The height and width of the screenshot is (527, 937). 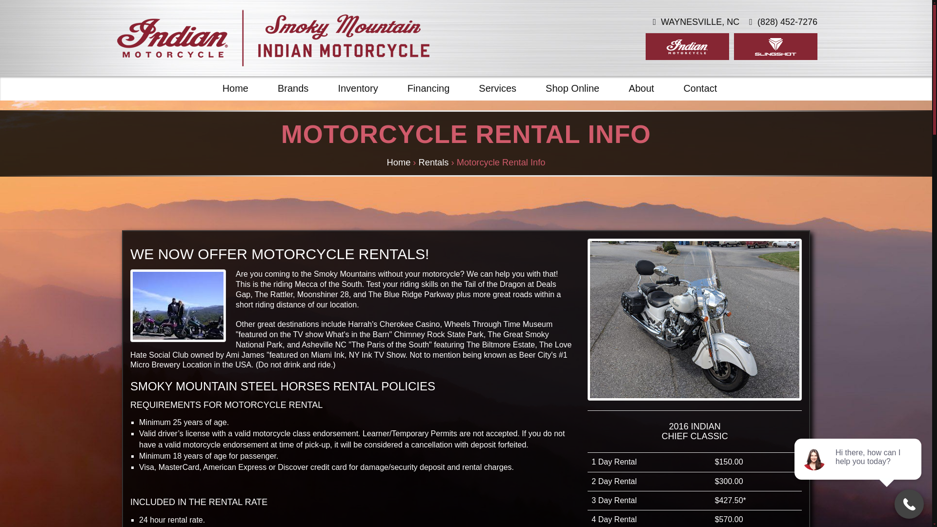 I want to click on Brands, so click(x=293, y=88).